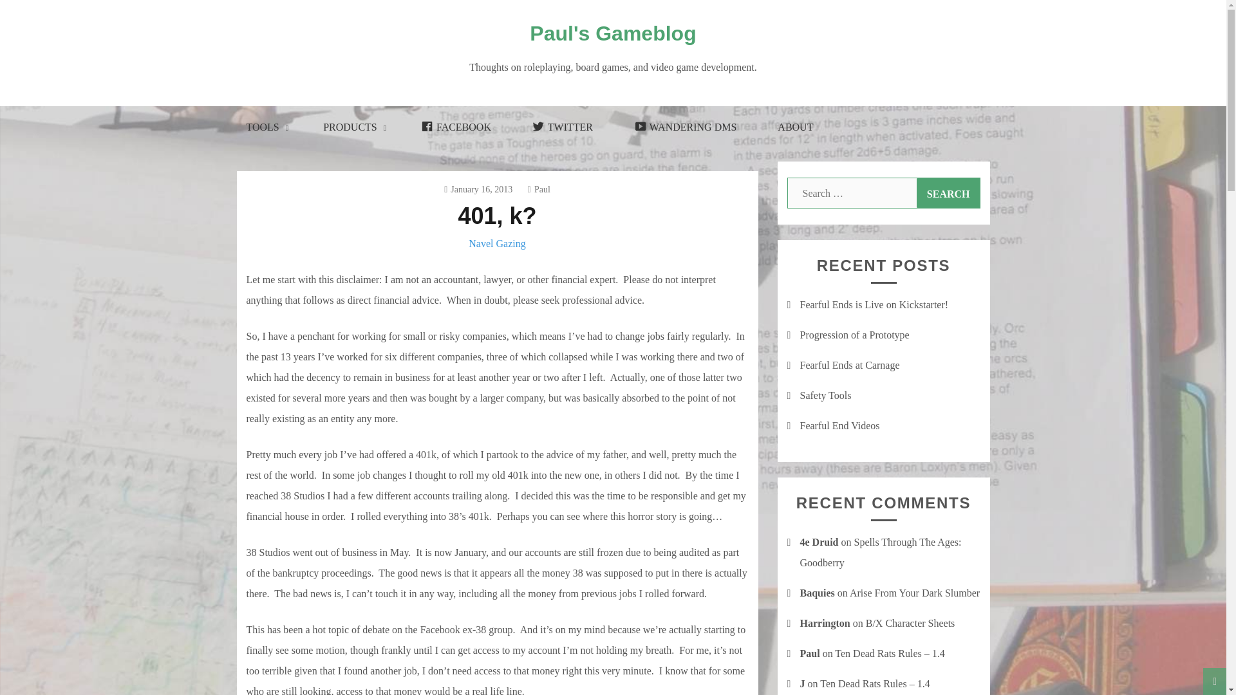  I want to click on Search, so click(948, 193).